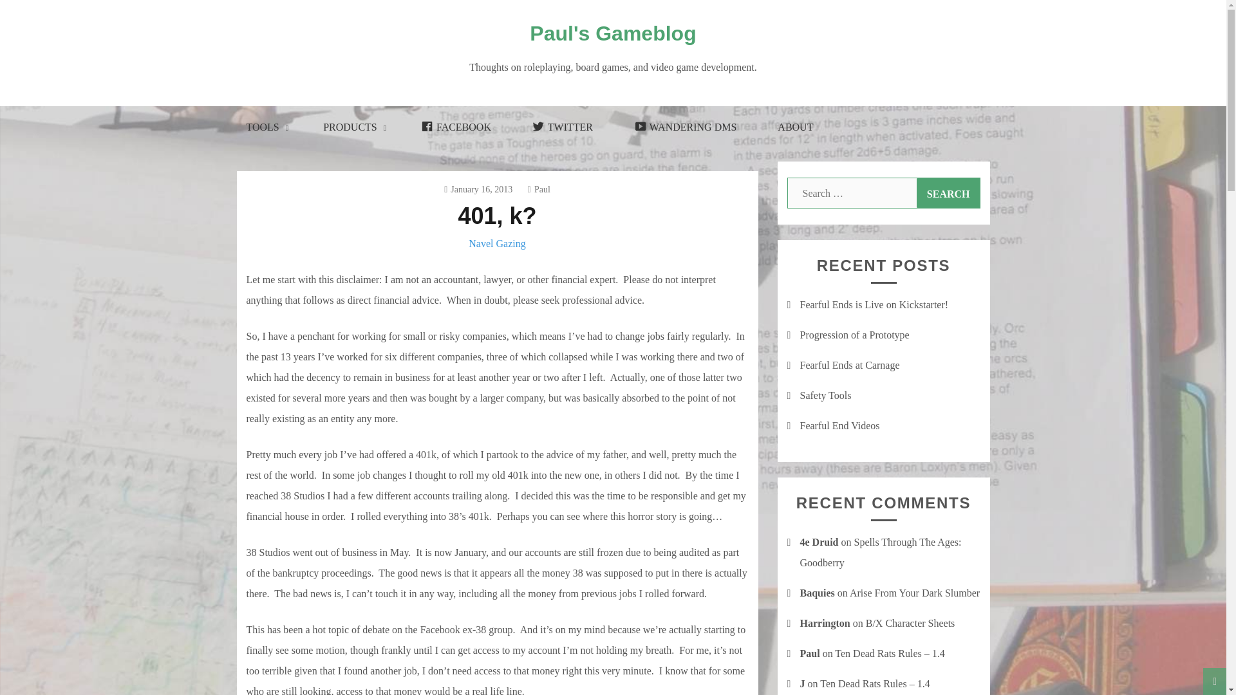  I want to click on Search, so click(948, 193).